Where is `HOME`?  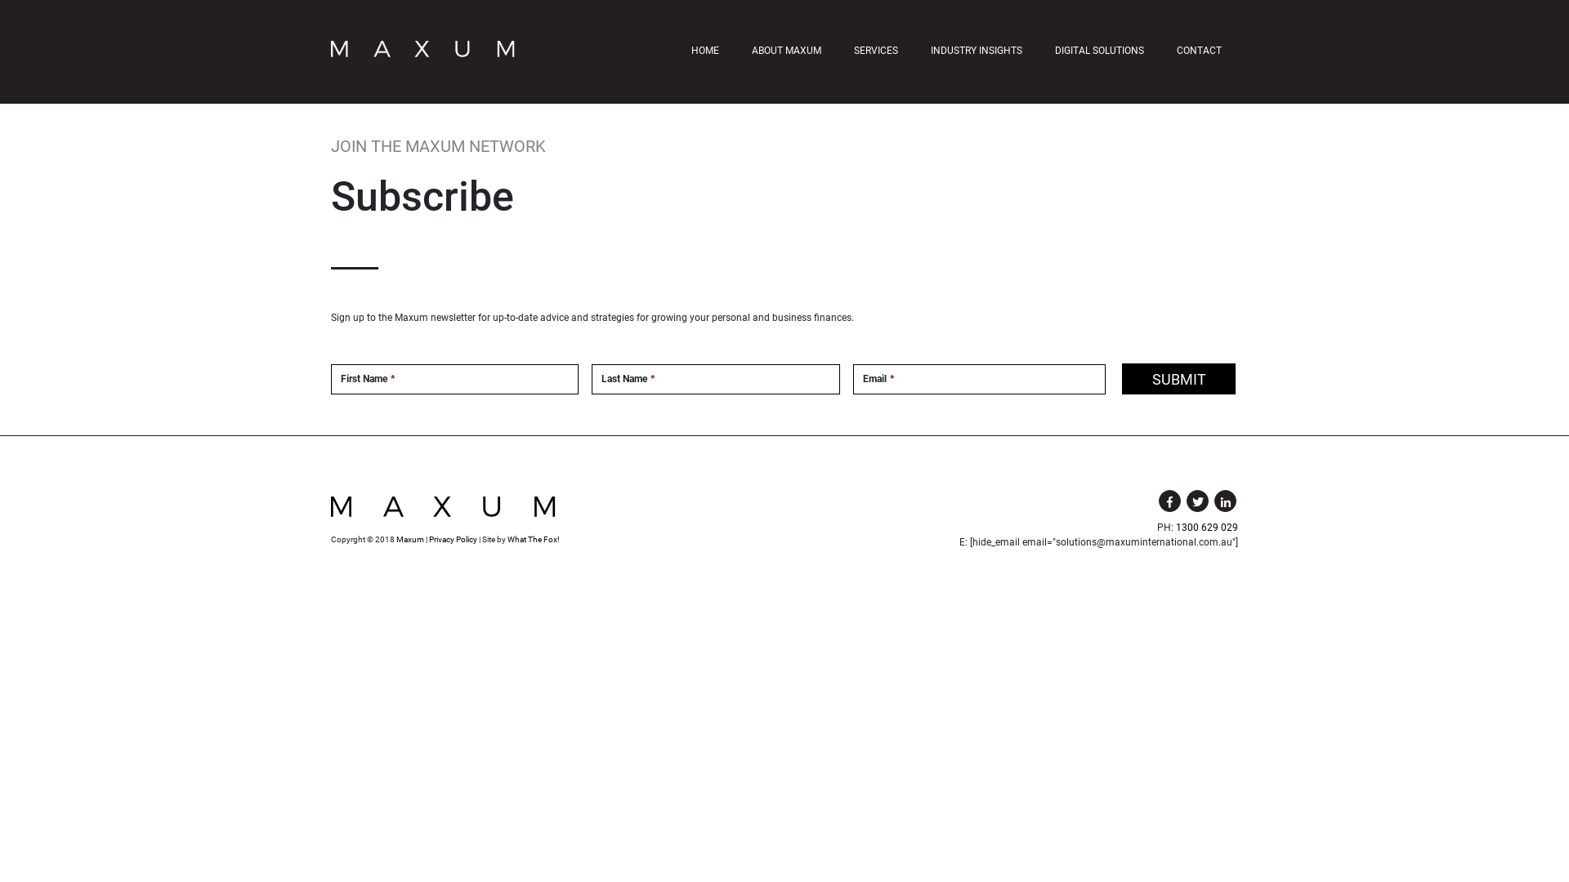
HOME is located at coordinates (705, 51).